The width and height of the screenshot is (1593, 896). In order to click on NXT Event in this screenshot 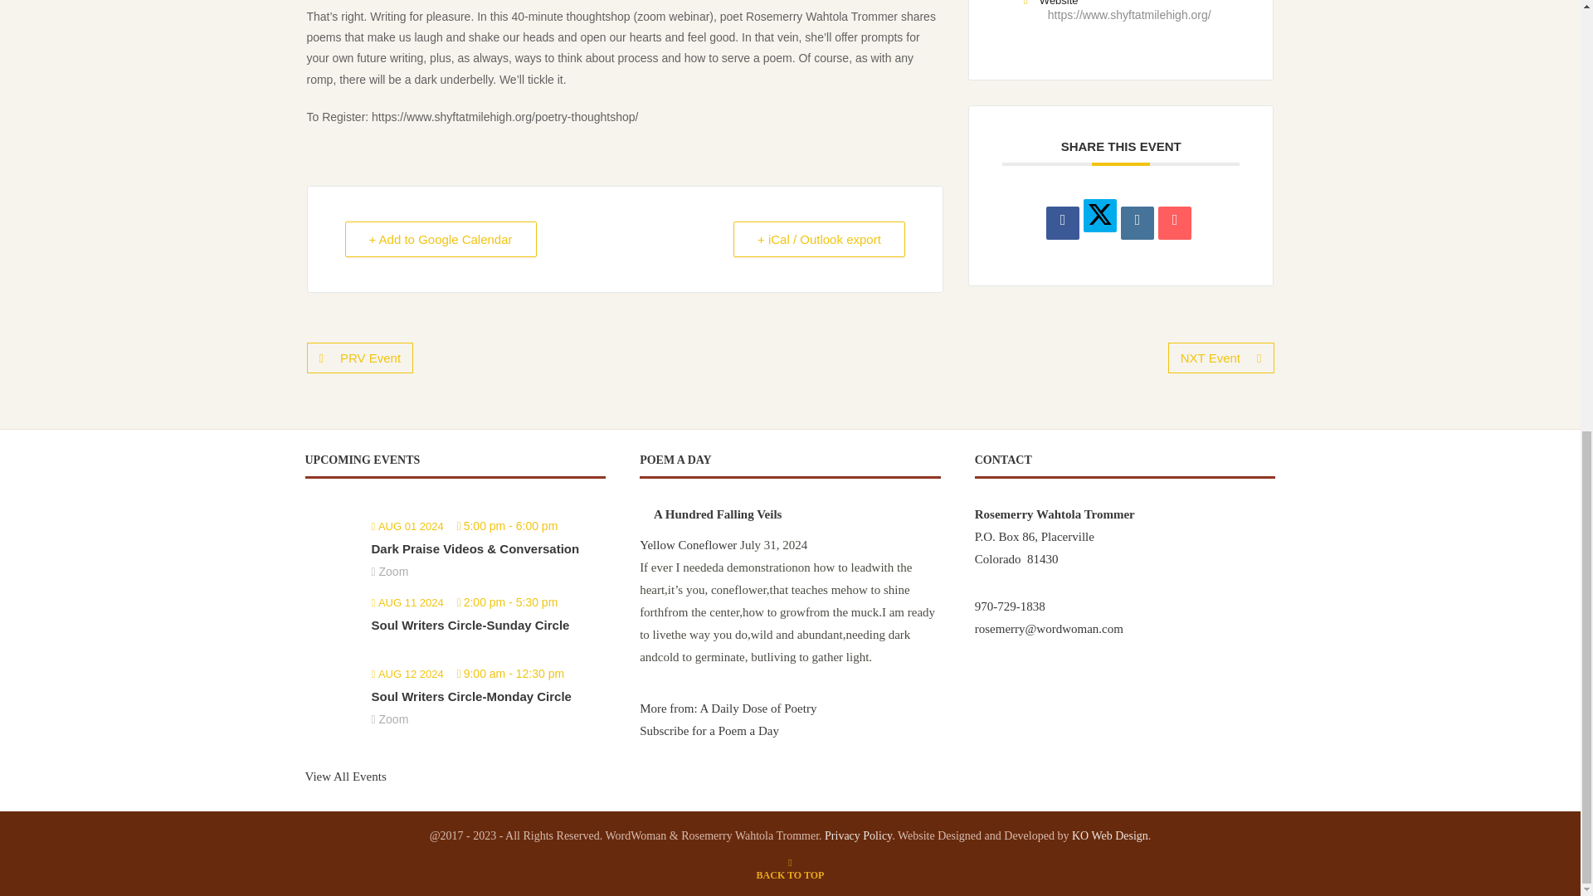, I will do `click(1221, 358)`.